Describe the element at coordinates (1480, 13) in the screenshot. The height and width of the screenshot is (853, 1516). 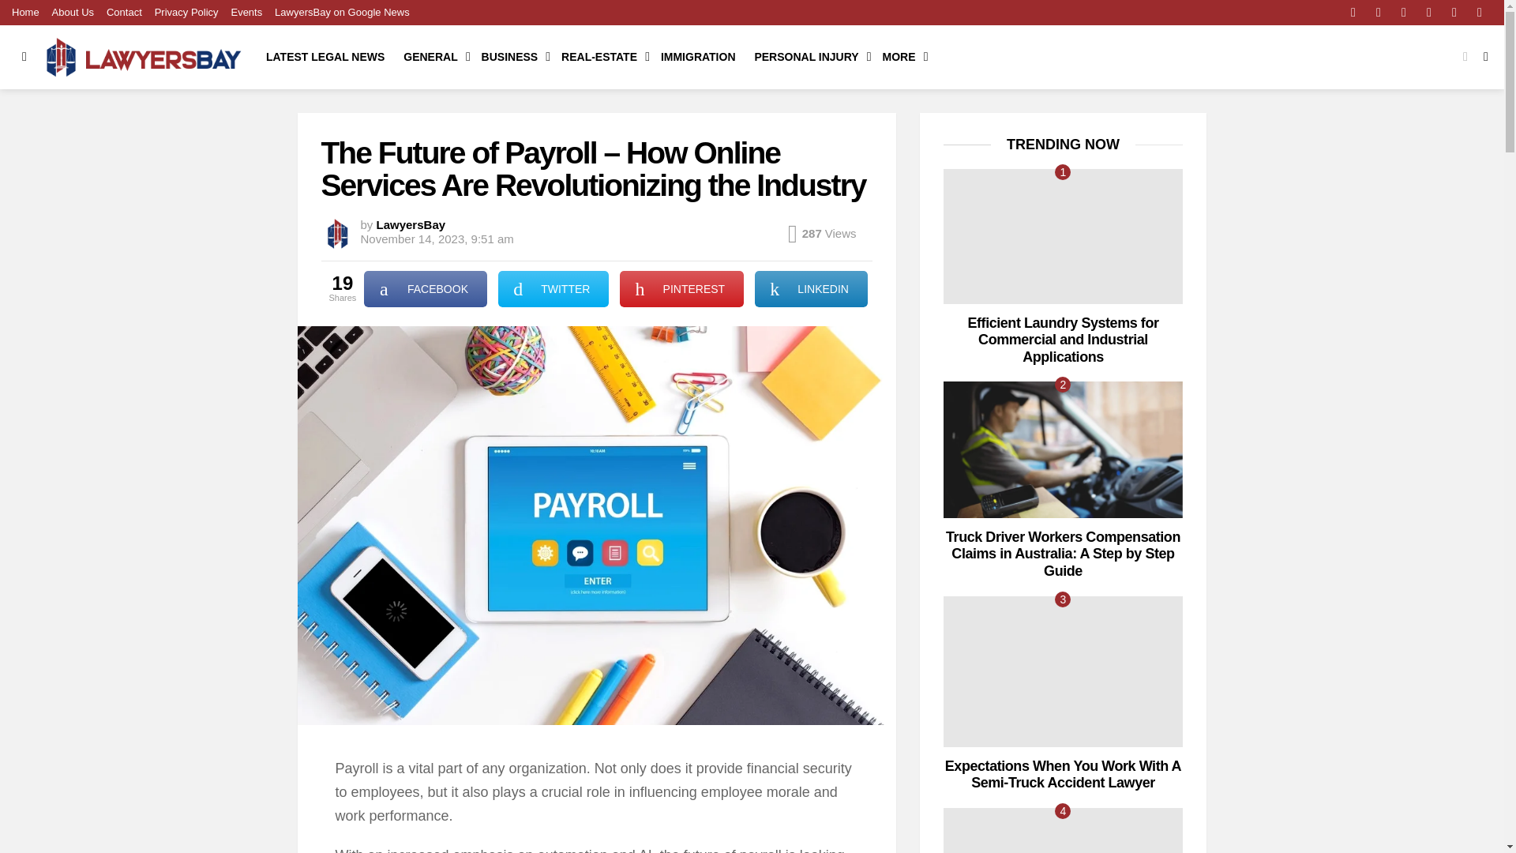
I see `YouTube` at that location.